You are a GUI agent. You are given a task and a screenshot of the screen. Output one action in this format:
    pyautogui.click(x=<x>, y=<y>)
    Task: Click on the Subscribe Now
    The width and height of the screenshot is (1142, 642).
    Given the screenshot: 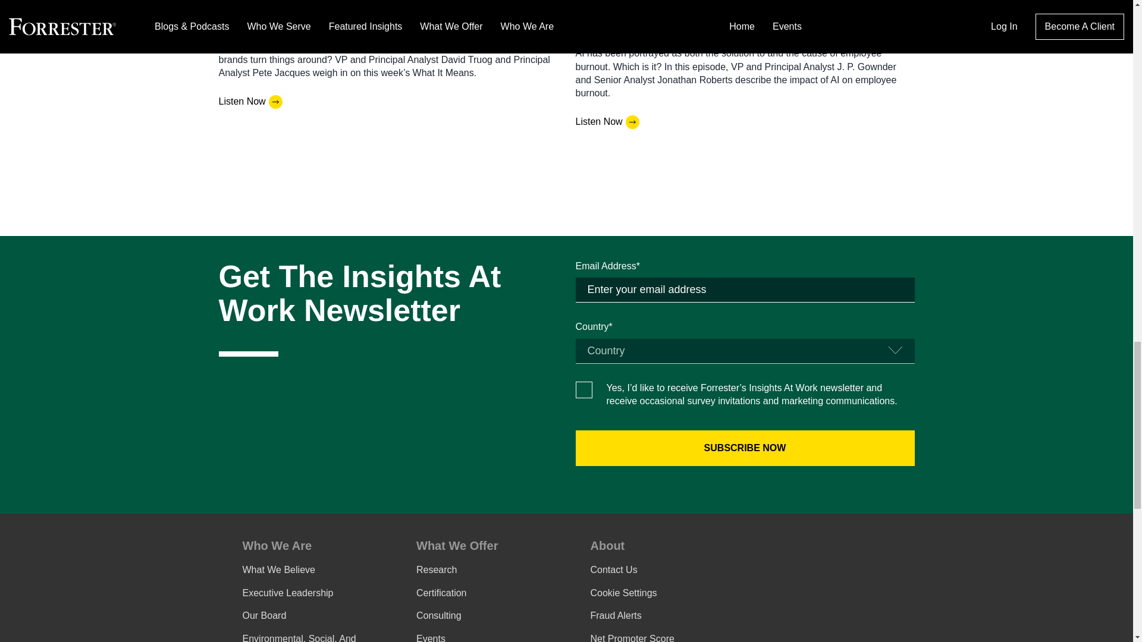 What is the action you would take?
    pyautogui.click(x=745, y=448)
    